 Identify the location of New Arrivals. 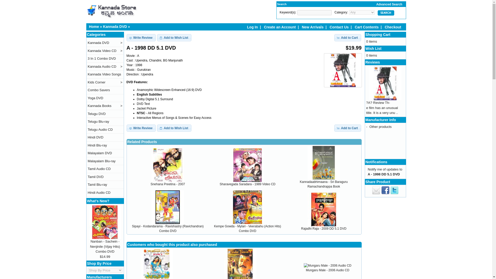
(312, 27).